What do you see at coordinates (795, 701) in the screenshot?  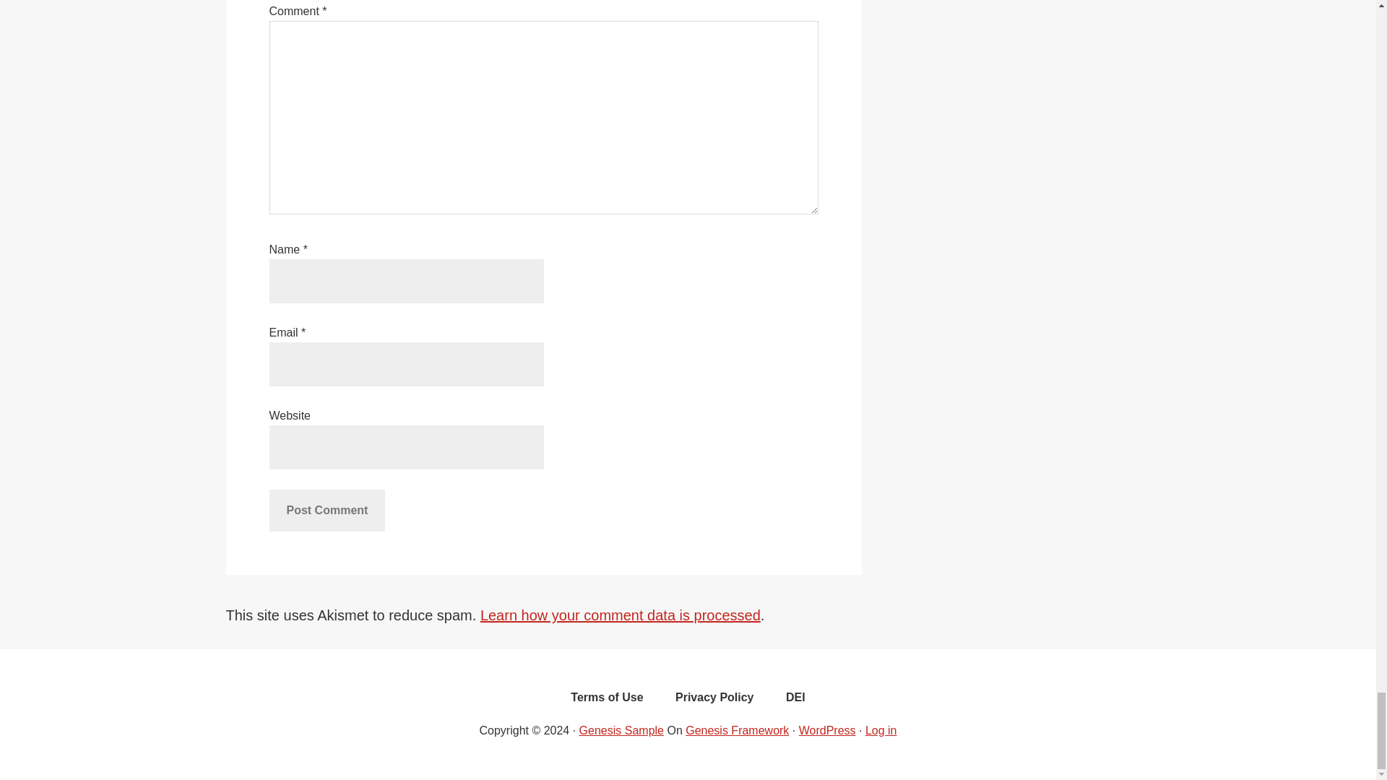 I see `DEI` at bounding box center [795, 701].